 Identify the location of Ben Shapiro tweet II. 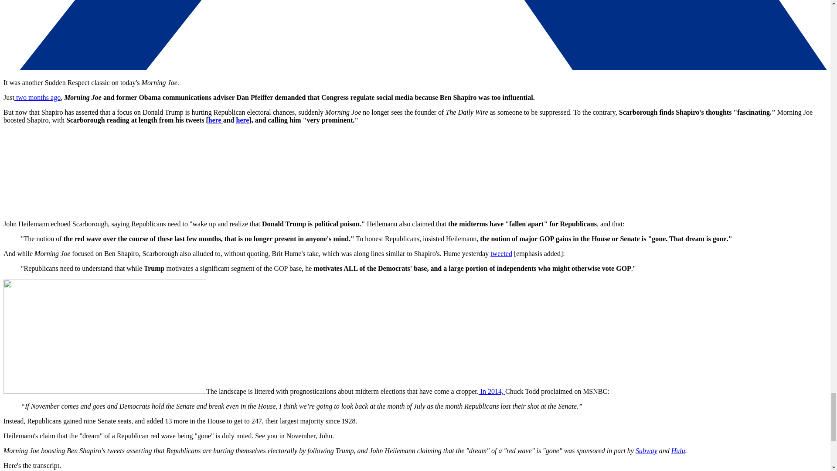
(242, 120).